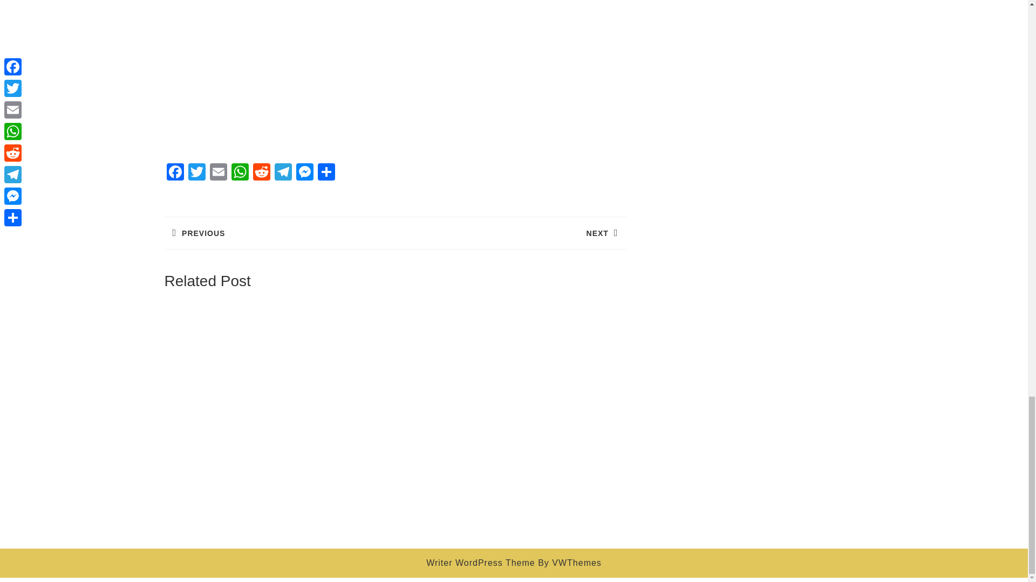 The image size is (1036, 582). What do you see at coordinates (174, 174) in the screenshot?
I see `Facebook` at bounding box center [174, 174].